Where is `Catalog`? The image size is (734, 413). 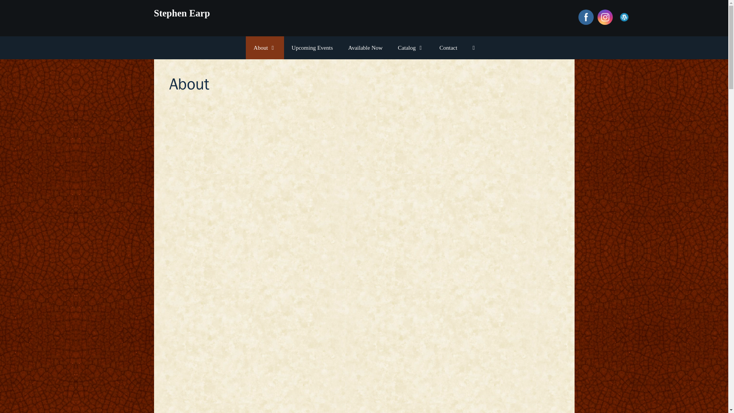 Catalog is located at coordinates (411, 48).